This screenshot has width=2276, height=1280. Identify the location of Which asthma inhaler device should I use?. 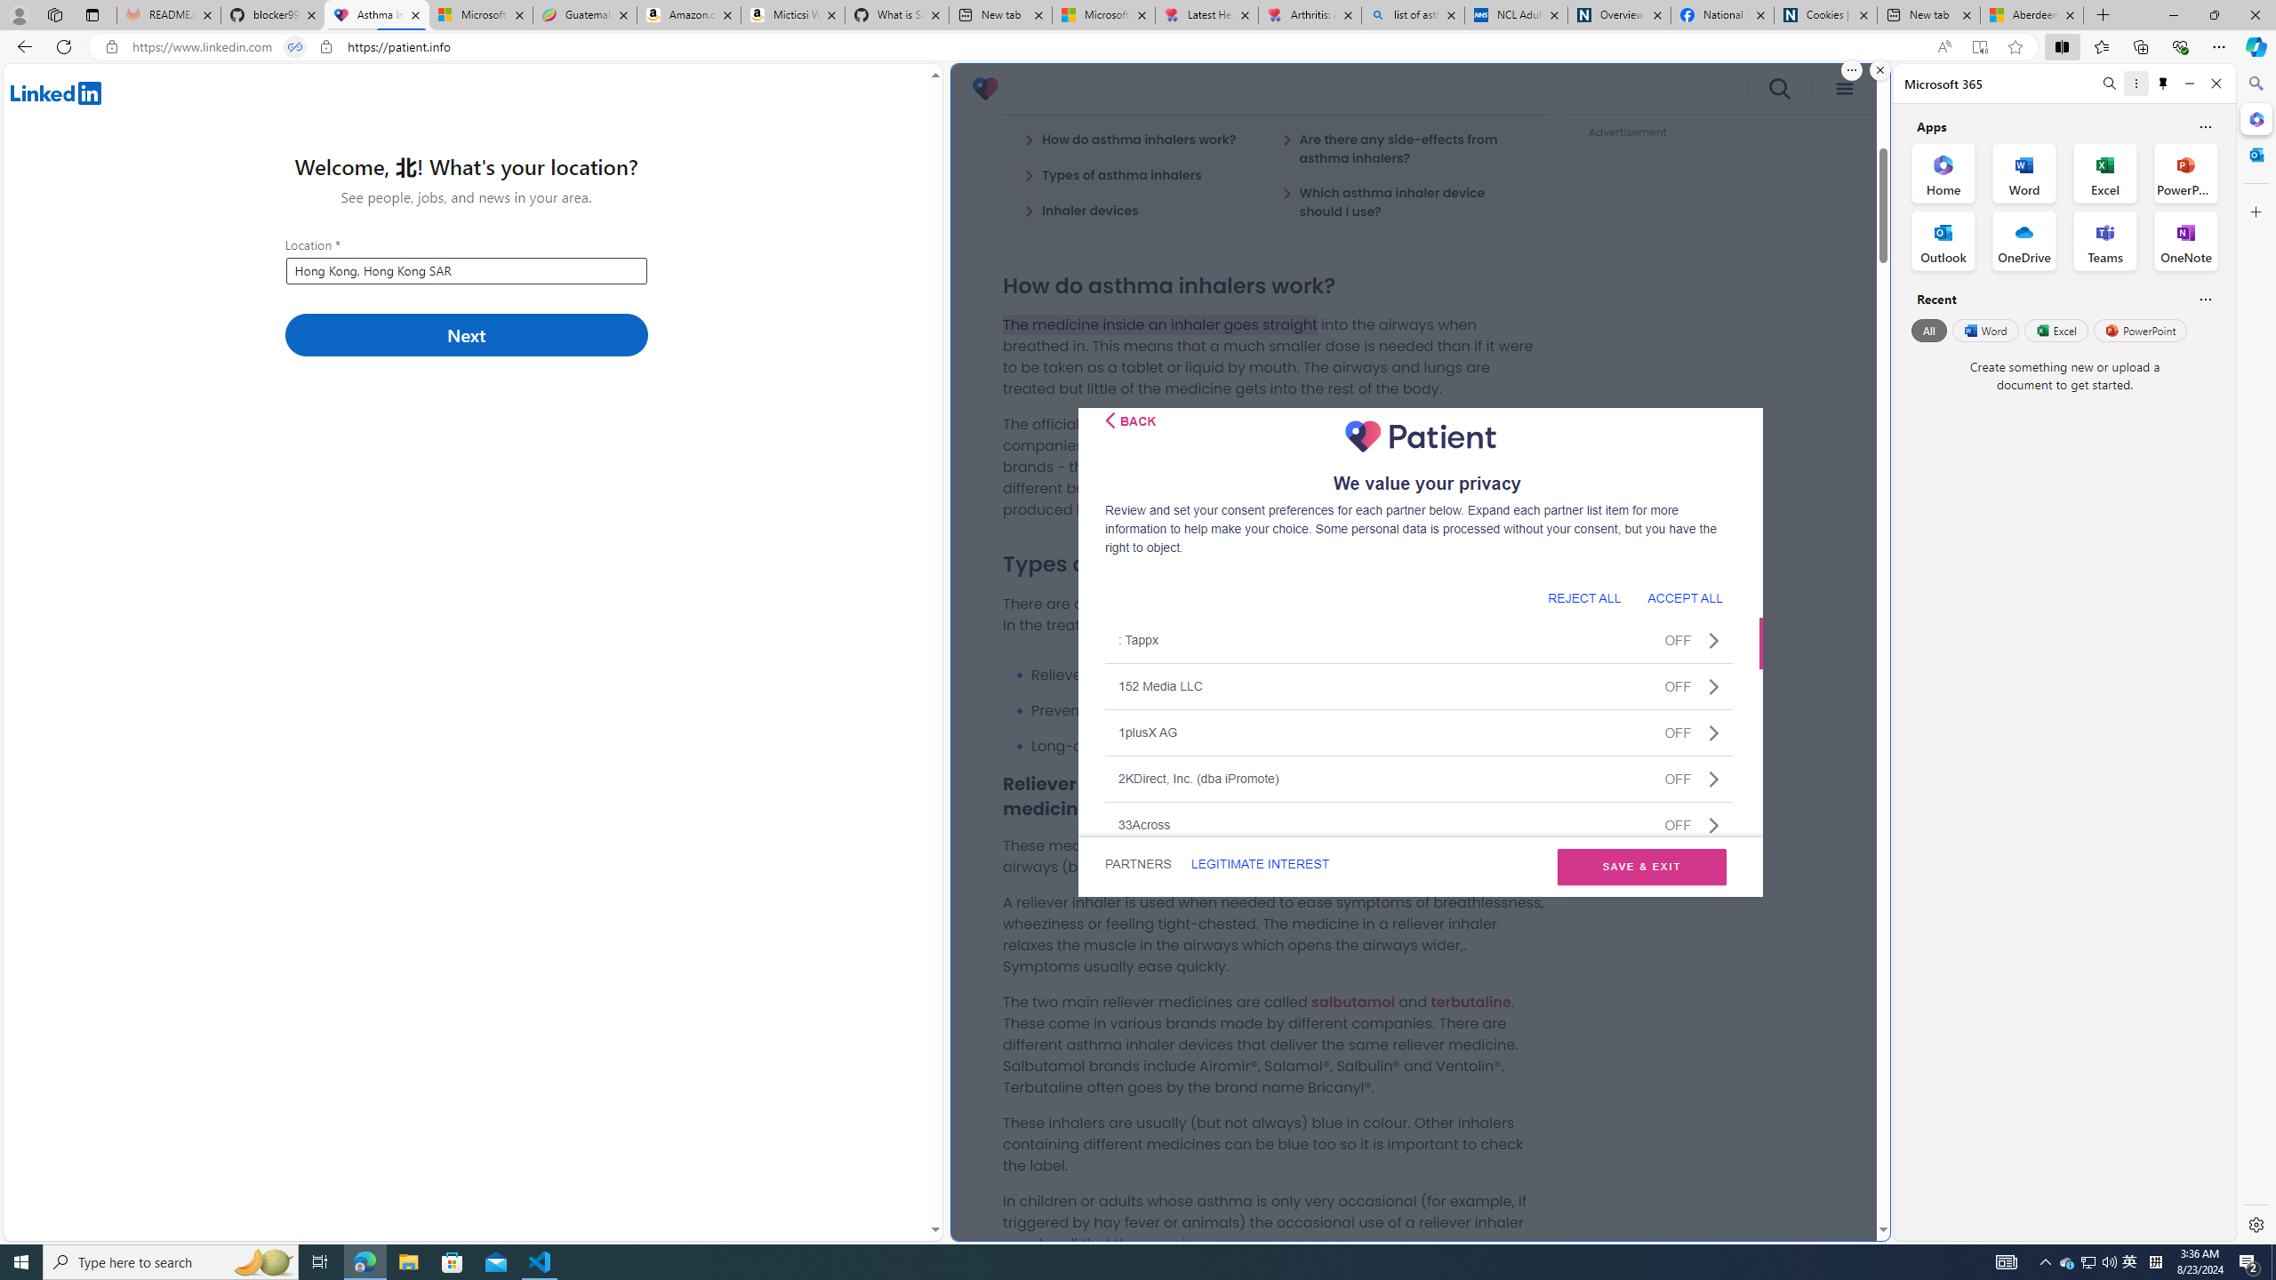
(1403, 202).